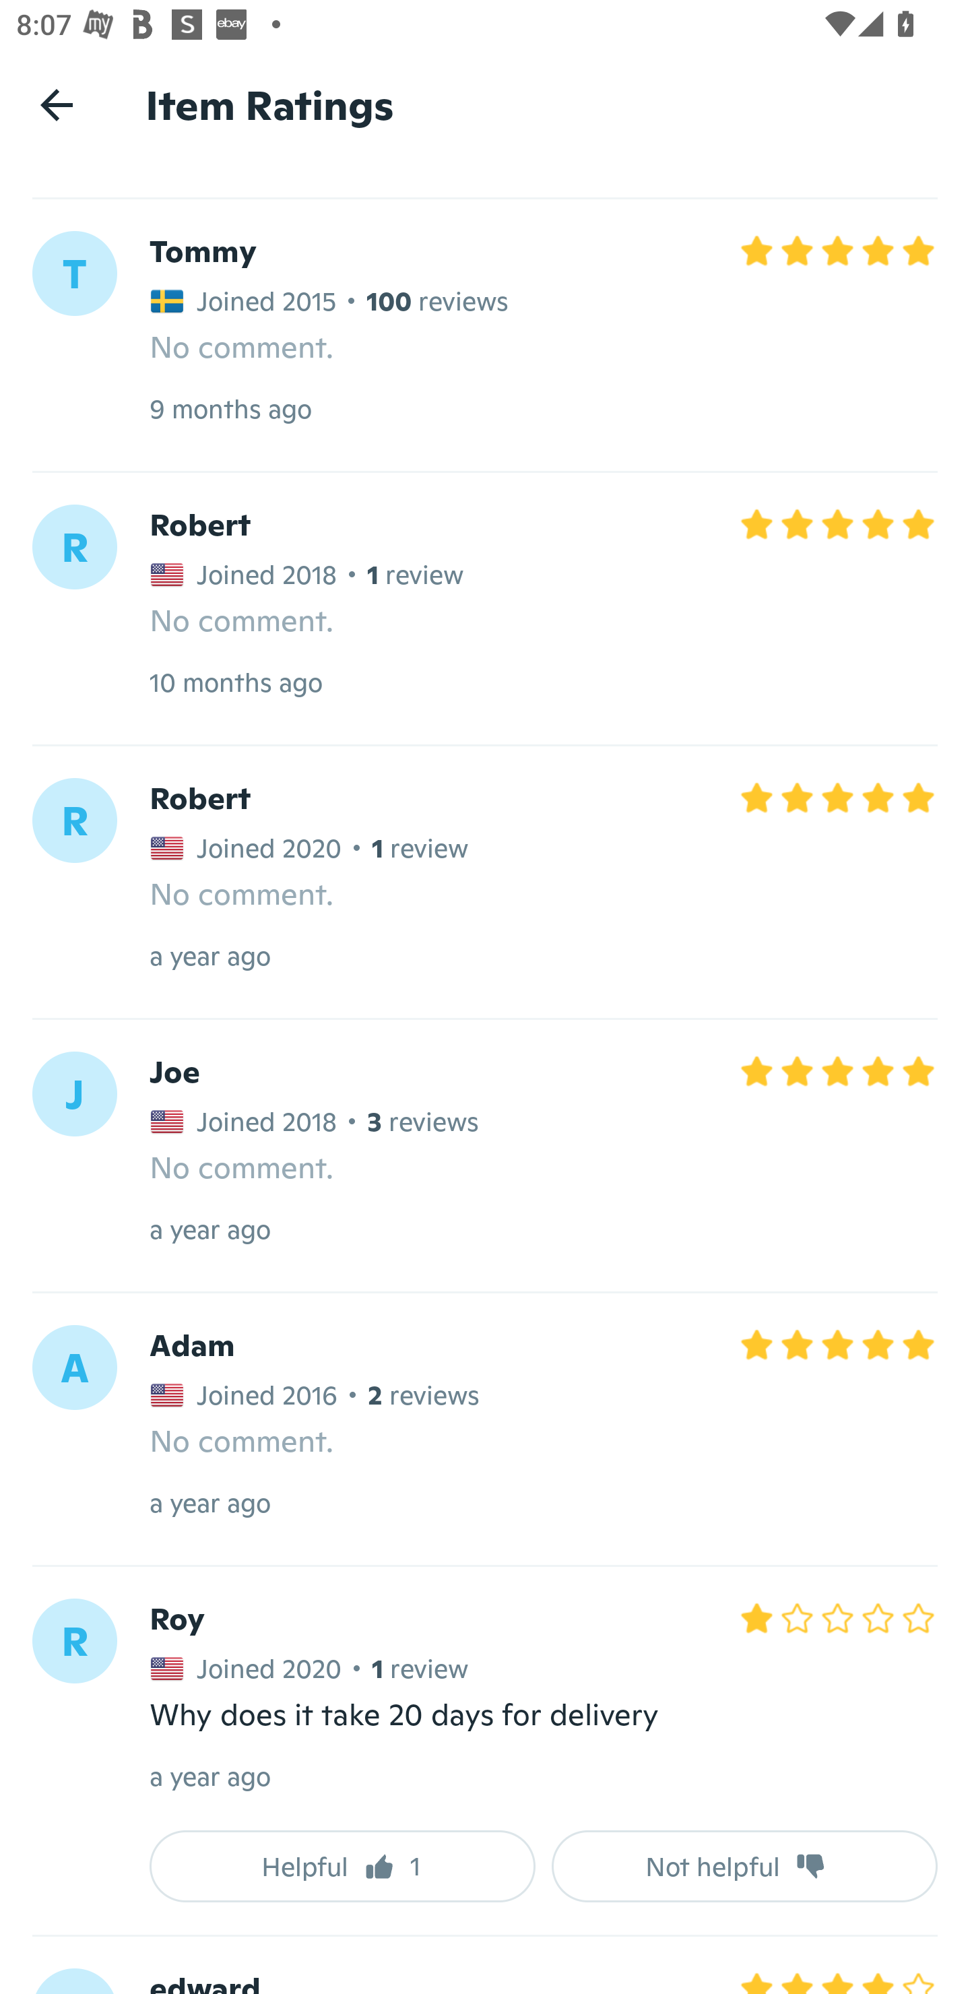 The height and width of the screenshot is (1994, 970). What do you see at coordinates (210, 1229) in the screenshot?
I see `a year ago` at bounding box center [210, 1229].